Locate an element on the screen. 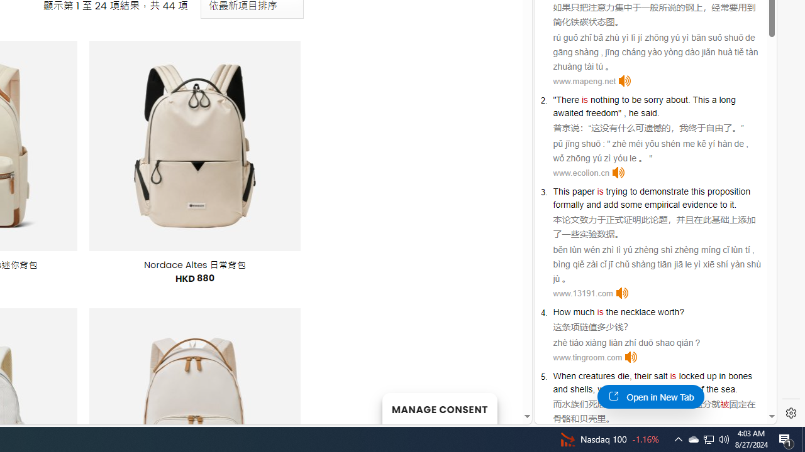 The height and width of the screenshot is (452, 805). some is located at coordinates (631, 205).